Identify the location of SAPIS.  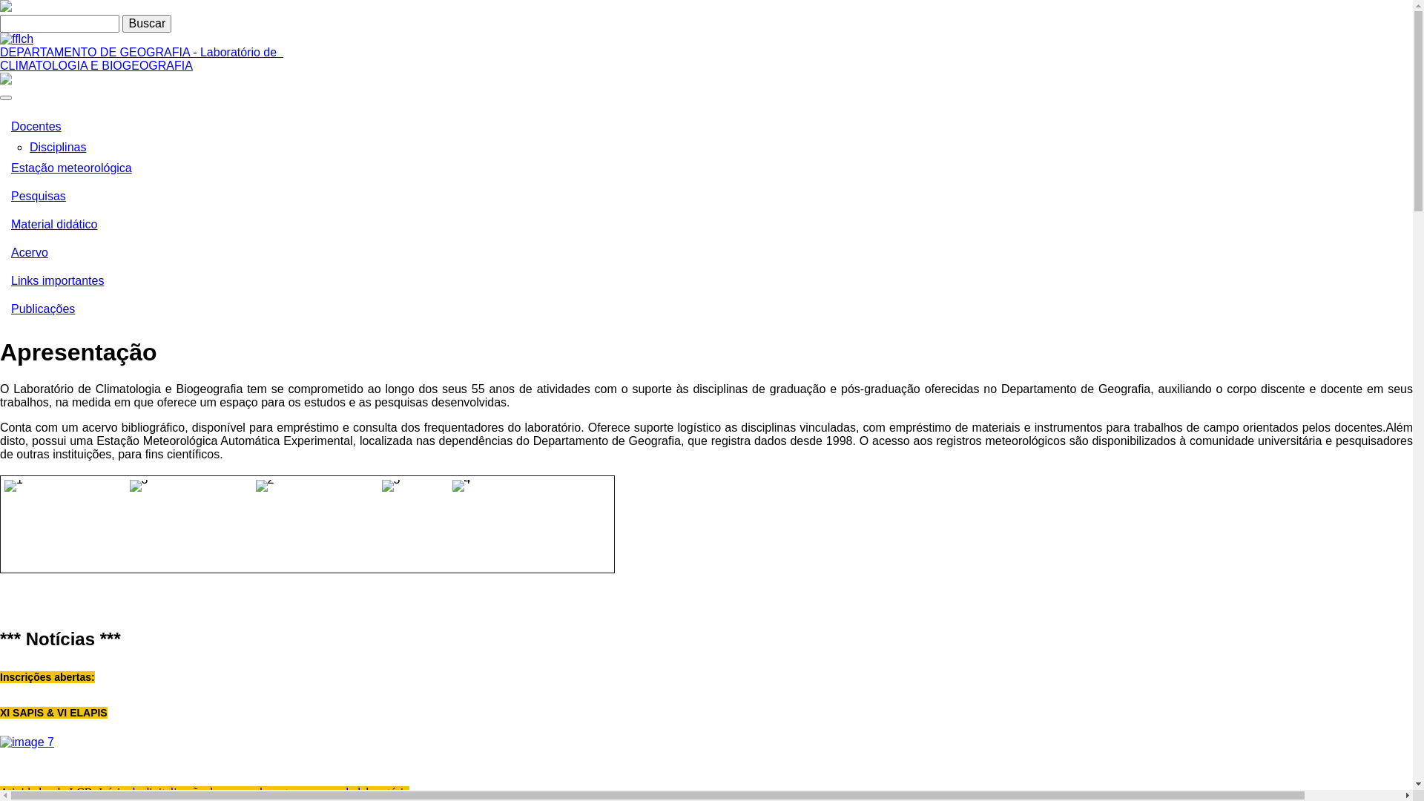
(27, 742).